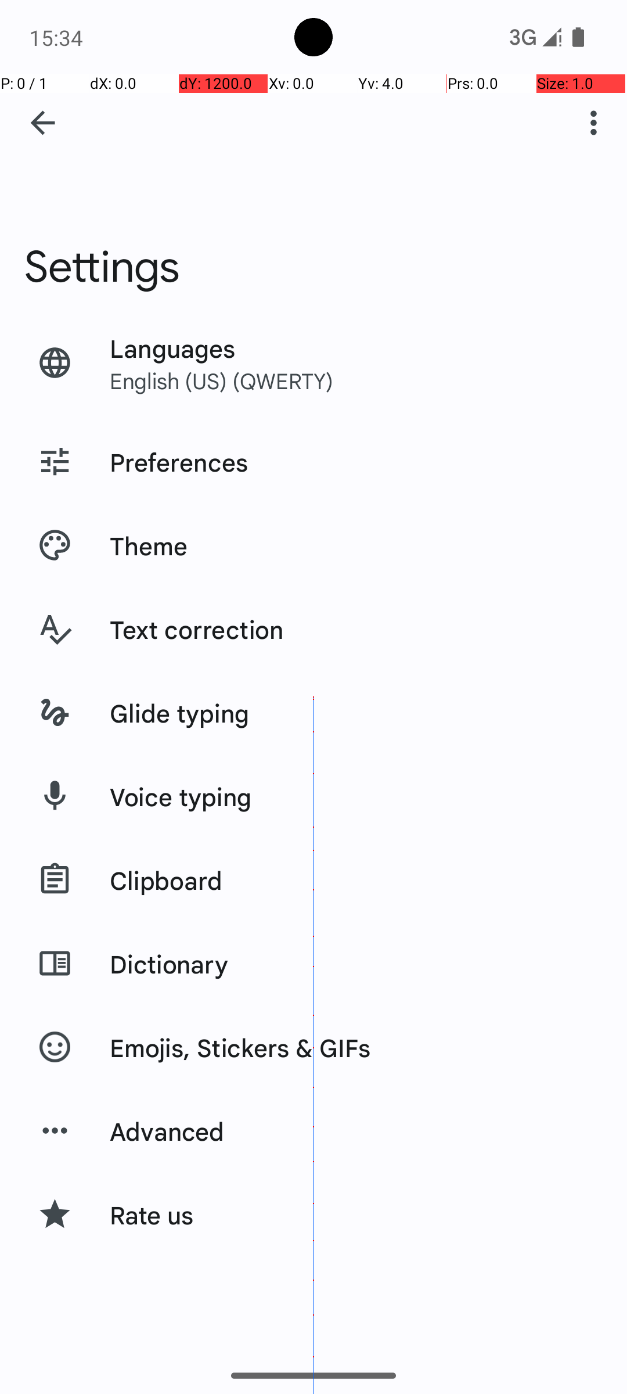  What do you see at coordinates (173, 348) in the screenshot?
I see `Languages` at bounding box center [173, 348].